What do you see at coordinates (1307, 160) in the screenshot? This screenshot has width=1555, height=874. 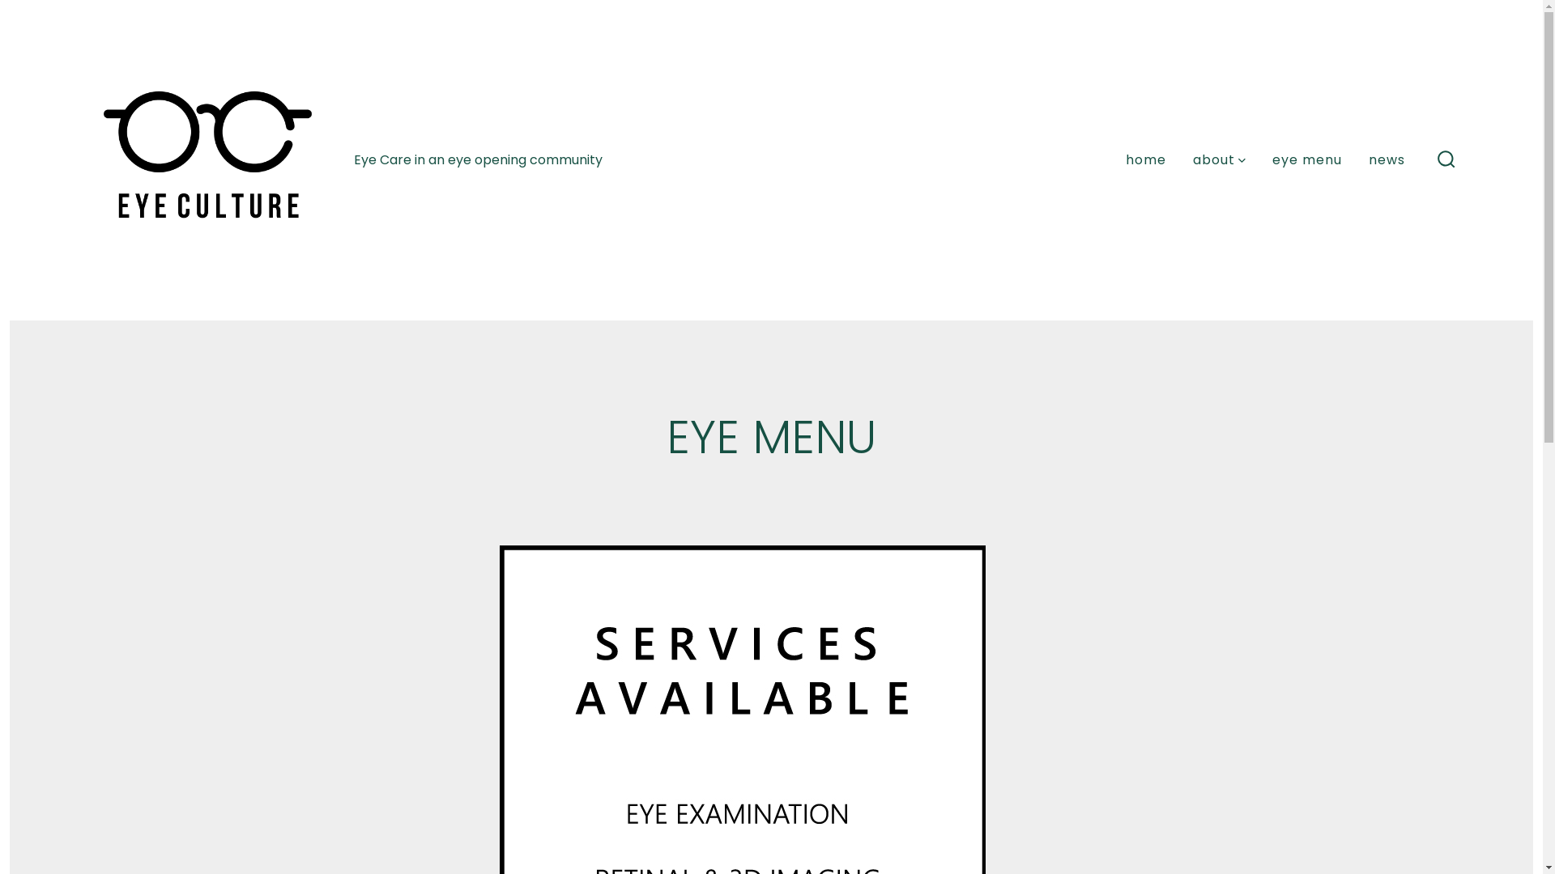 I see `eye menu` at bounding box center [1307, 160].